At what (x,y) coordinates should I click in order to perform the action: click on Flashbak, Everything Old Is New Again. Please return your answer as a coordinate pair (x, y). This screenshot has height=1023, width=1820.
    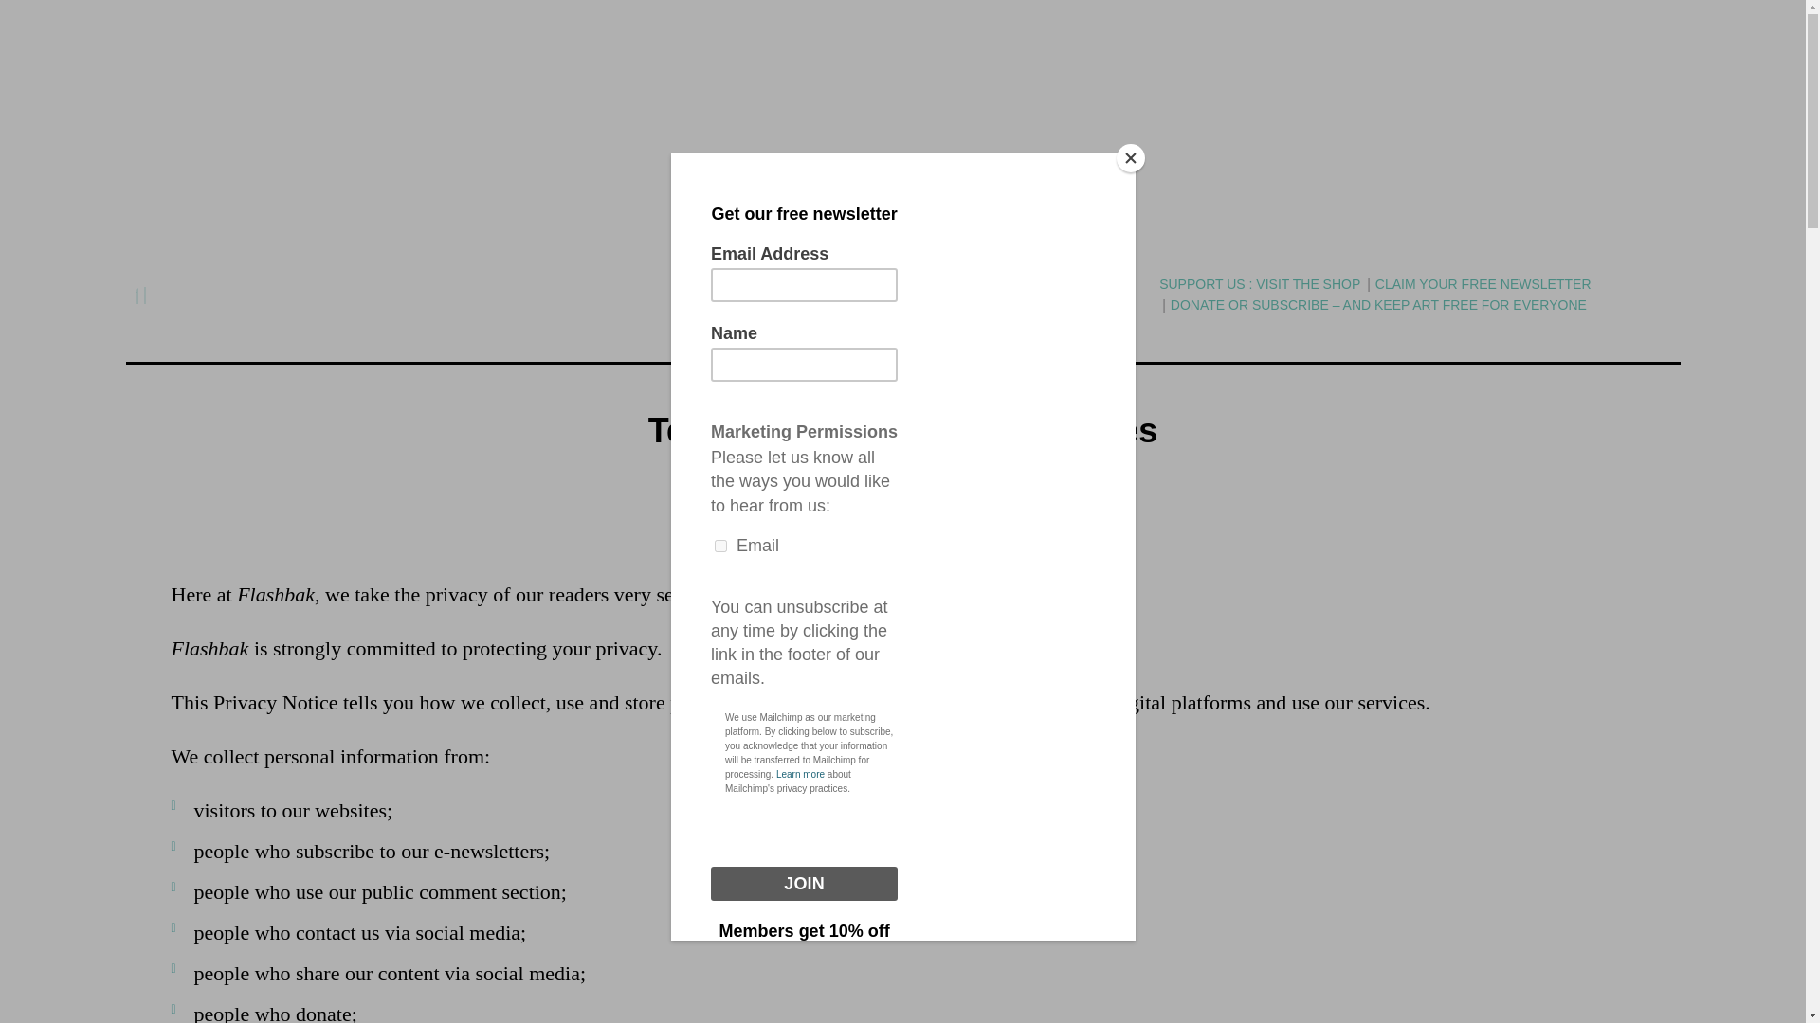
    Looking at the image, I should click on (902, 295).